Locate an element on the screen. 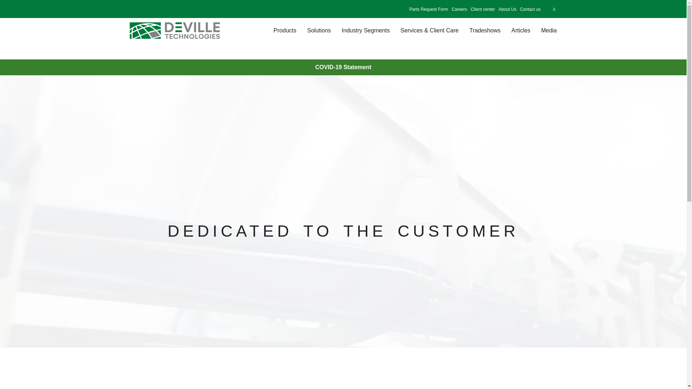 Image resolution: width=692 pixels, height=389 pixels. Contact us is located at coordinates (531, 9).